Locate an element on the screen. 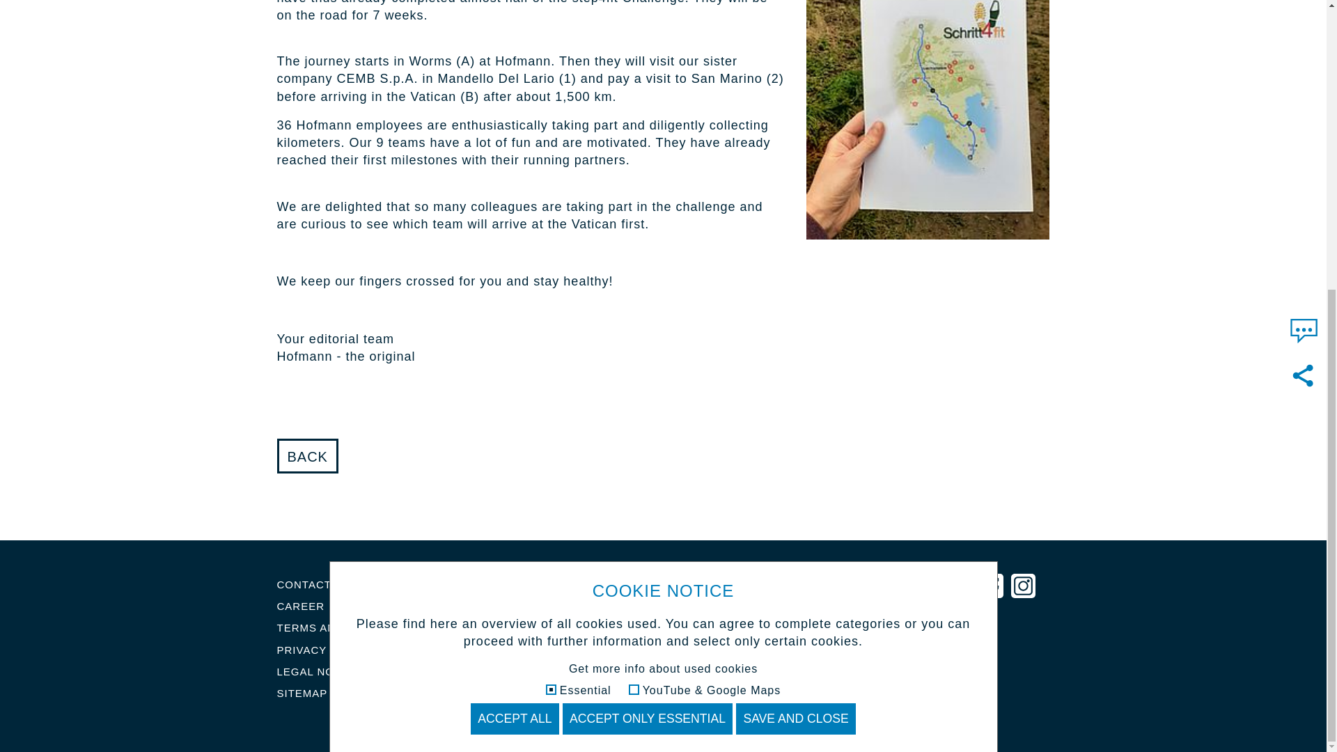  Contact is located at coordinates (304, 583).